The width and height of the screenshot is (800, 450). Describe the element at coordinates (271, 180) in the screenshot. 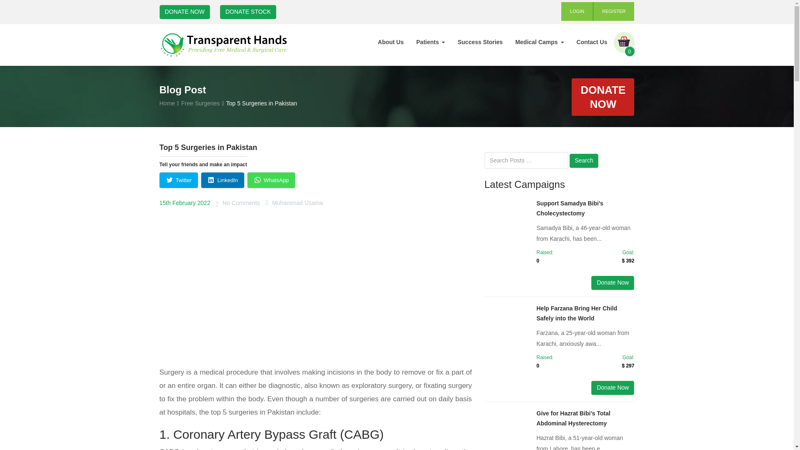

I see `WhatsApp` at that location.